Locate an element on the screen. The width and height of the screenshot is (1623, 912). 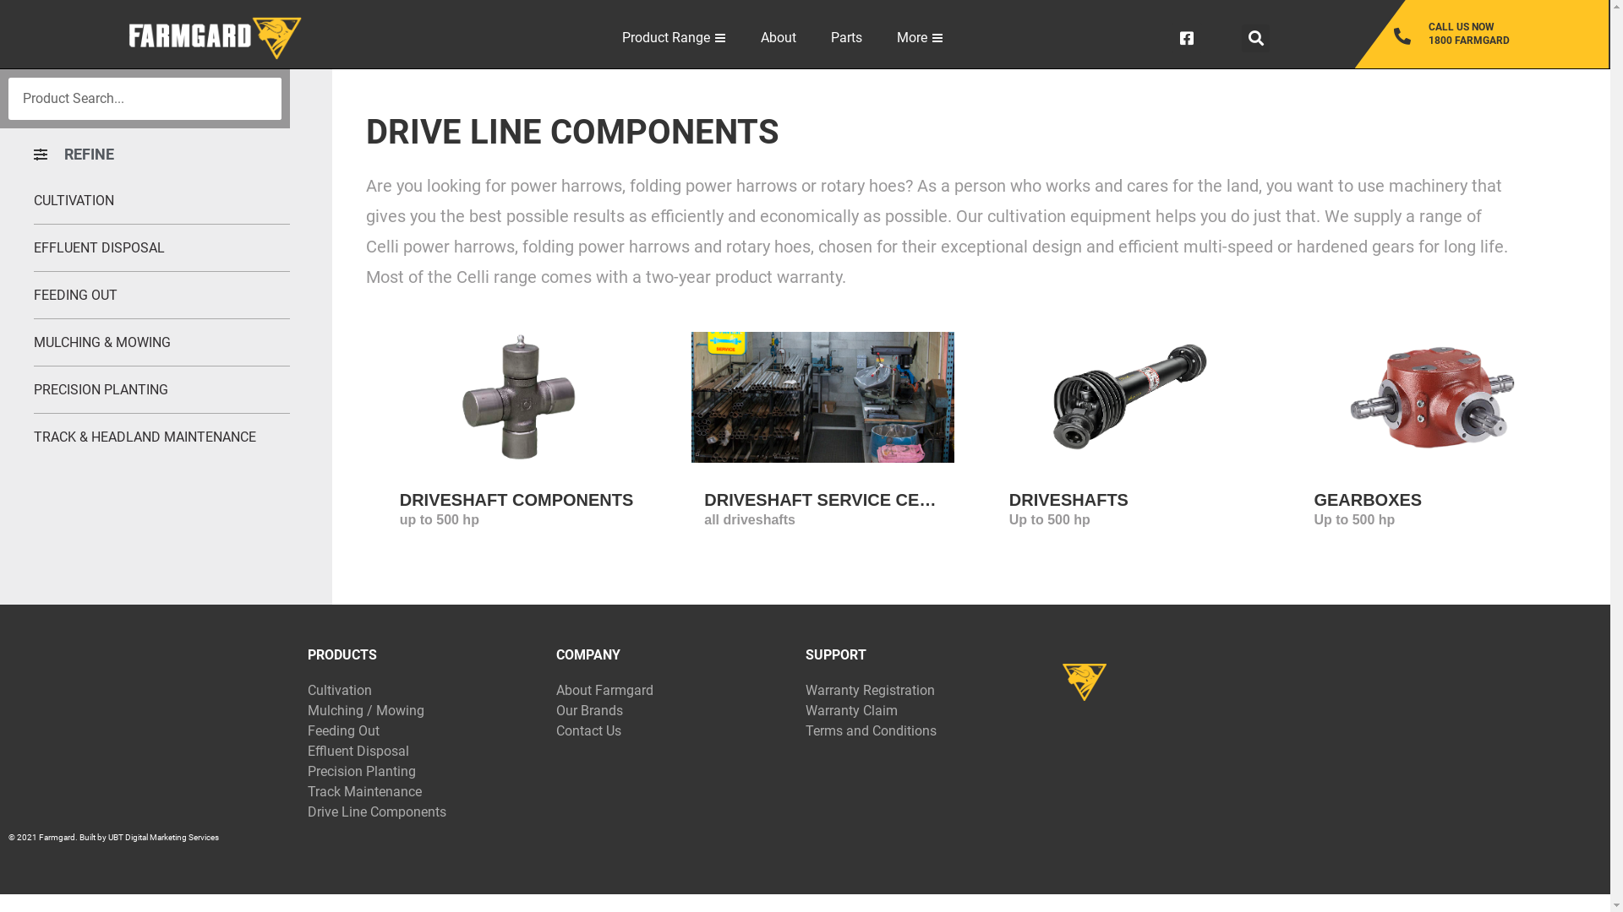
FEEDING OUT is located at coordinates (162, 296).